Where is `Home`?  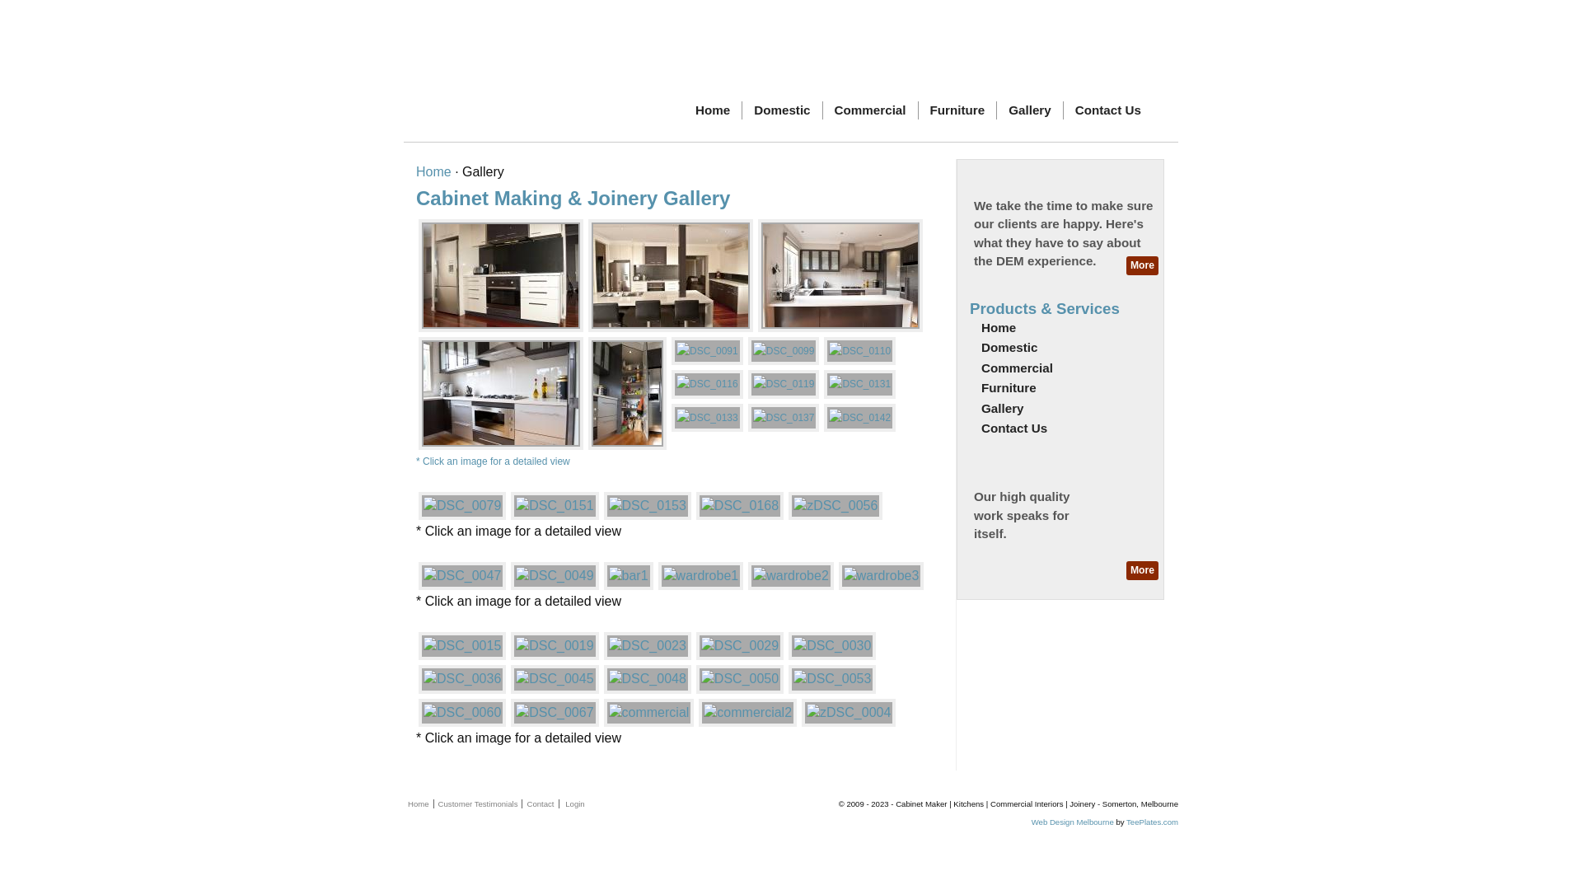
Home is located at coordinates (419, 804).